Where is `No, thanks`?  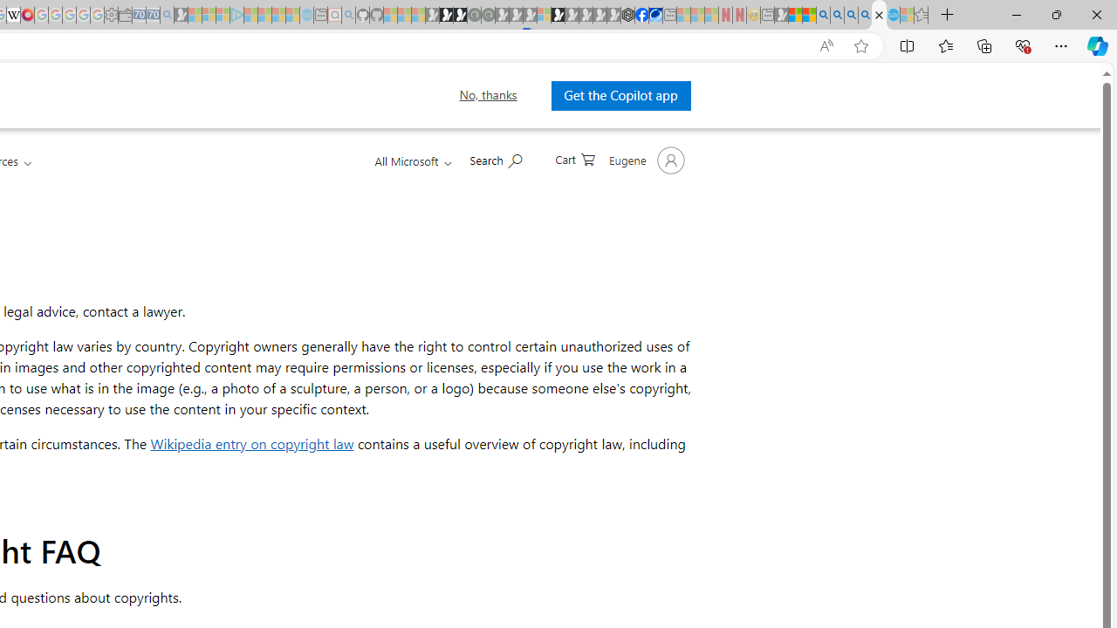 No, thanks is located at coordinates (488, 95).